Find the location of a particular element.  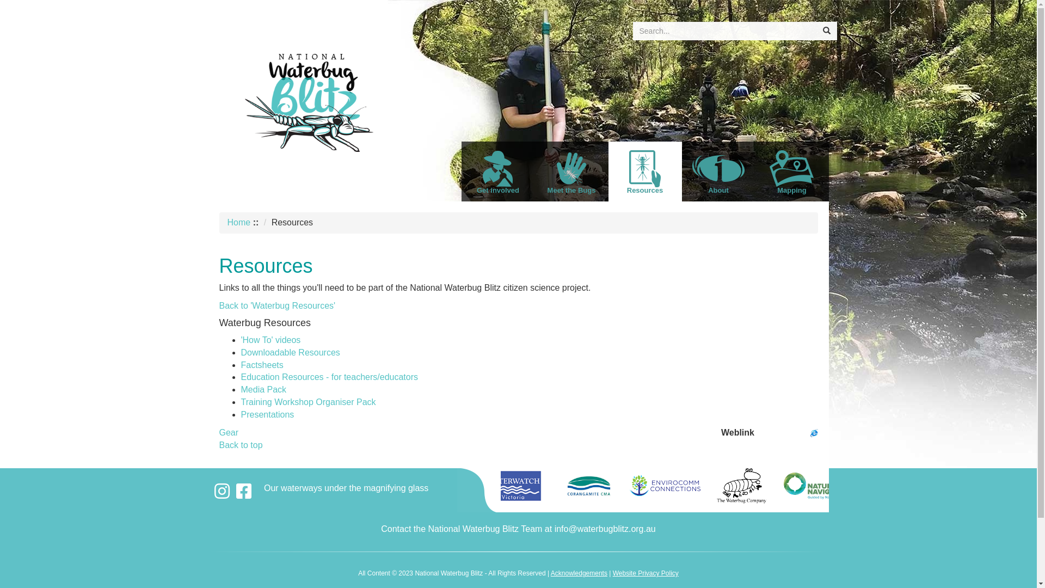

Resources is located at coordinates (646, 171).